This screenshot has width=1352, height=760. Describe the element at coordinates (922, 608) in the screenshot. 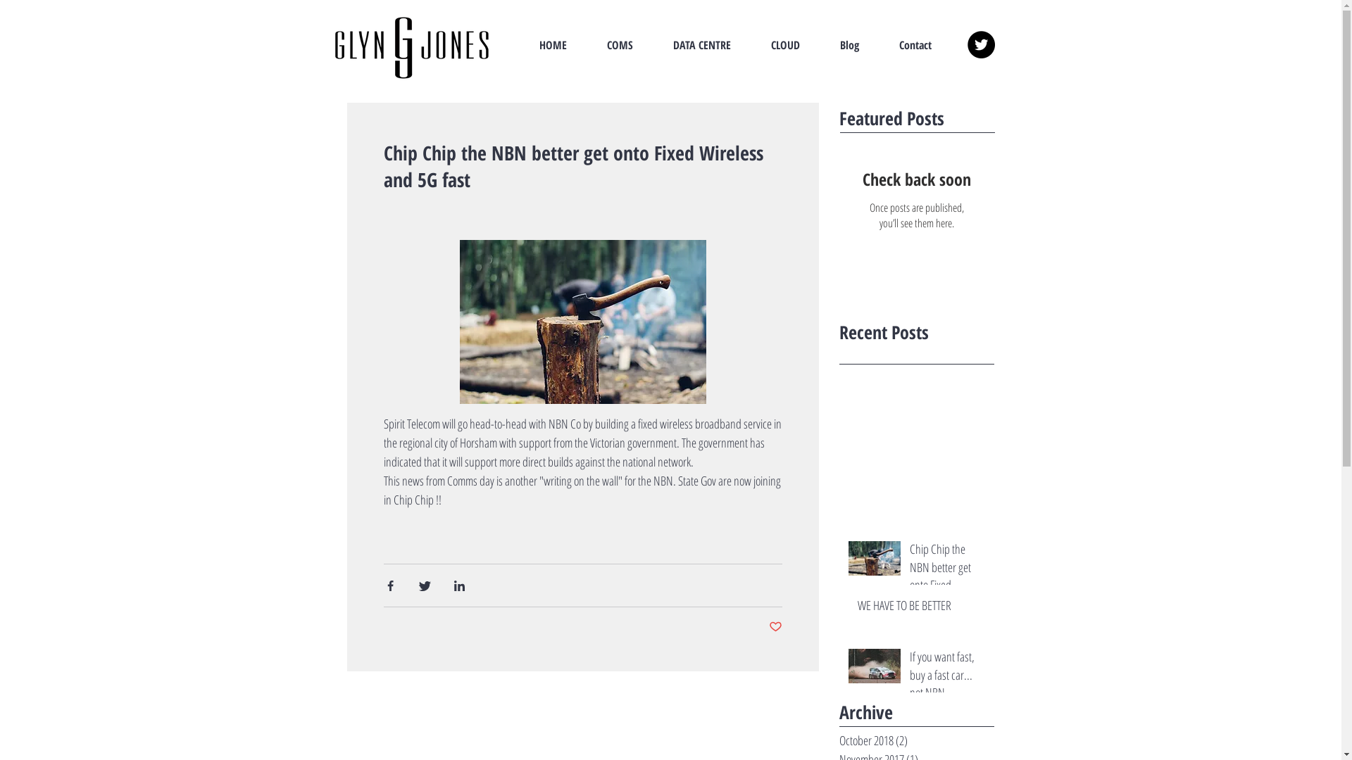

I see `WE HAVE TO BE BETTER` at that location.